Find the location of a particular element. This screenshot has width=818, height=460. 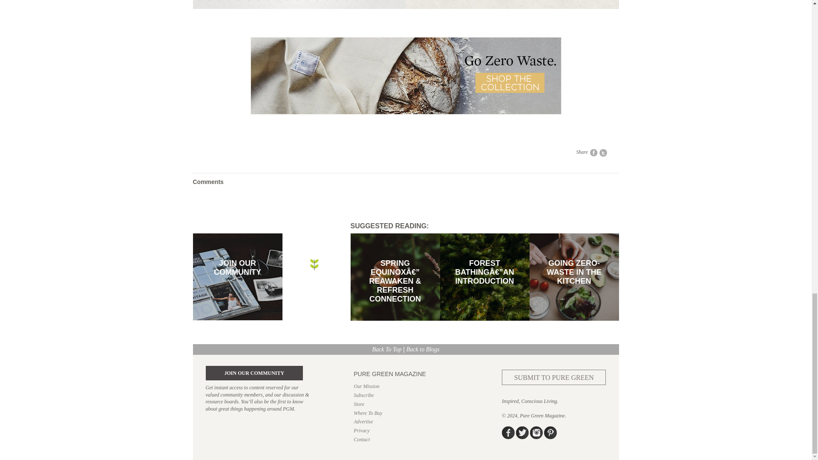

Back To Top is located at coordinates (387, 349).